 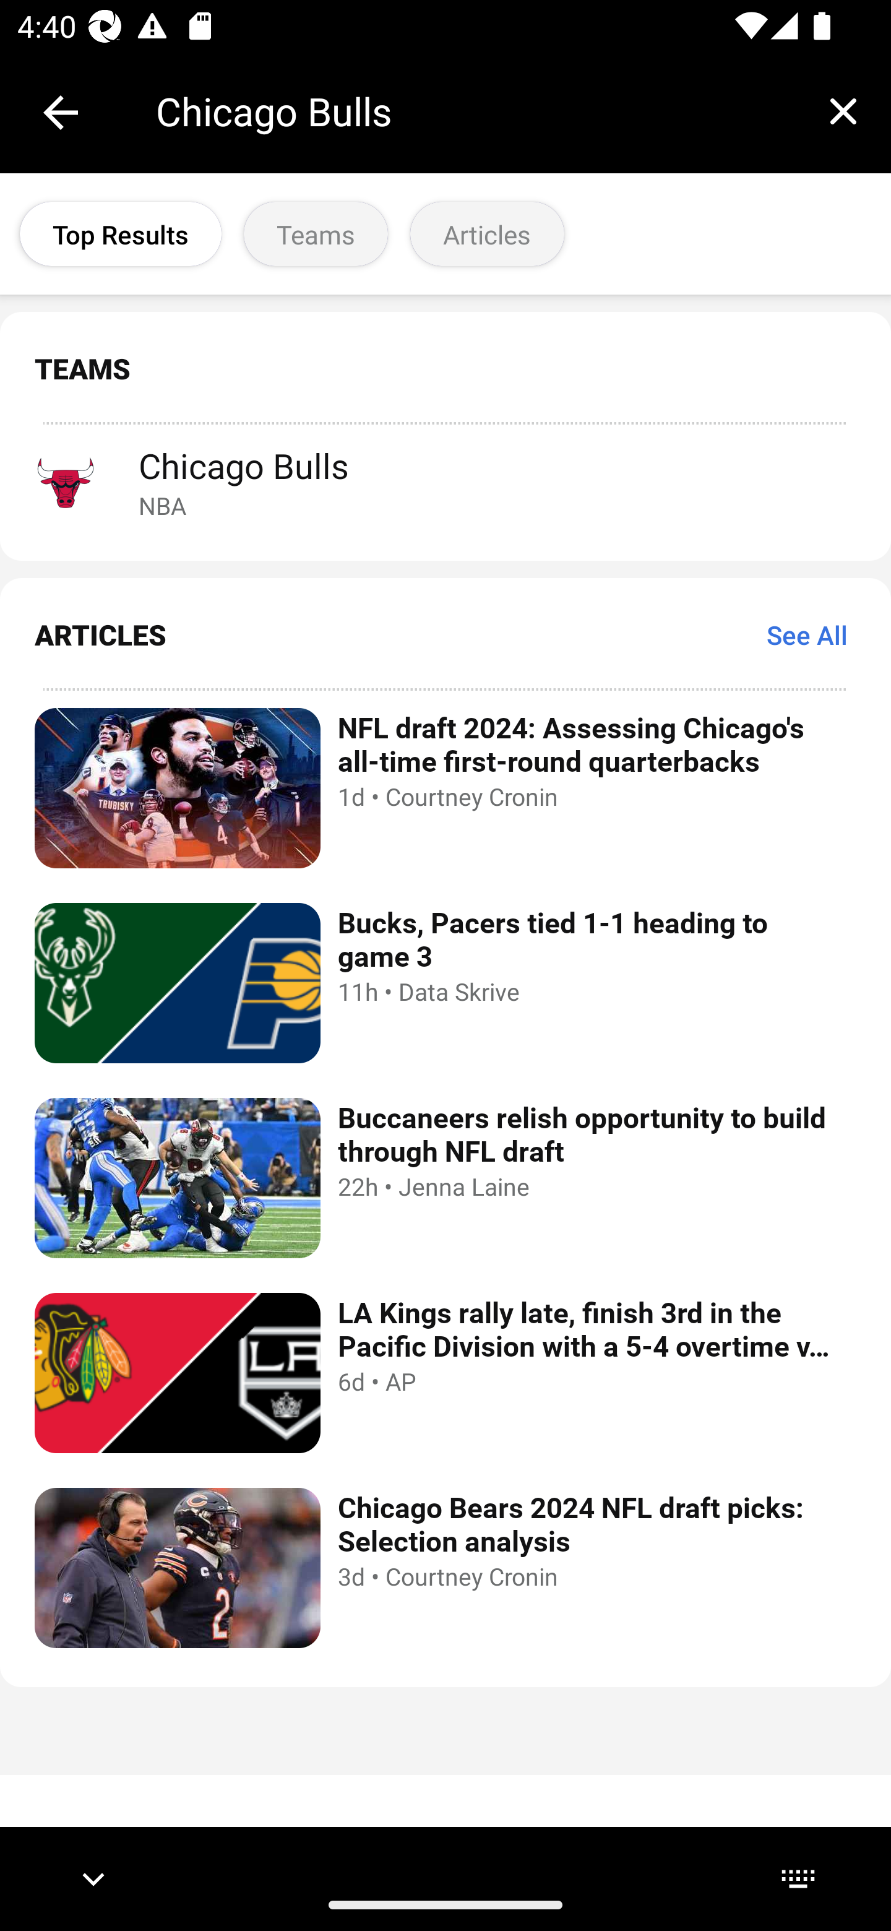 What do you see at coordinates (843, 111) in the screenshot?
I see `Clear query` at bounding box center [843, 111].